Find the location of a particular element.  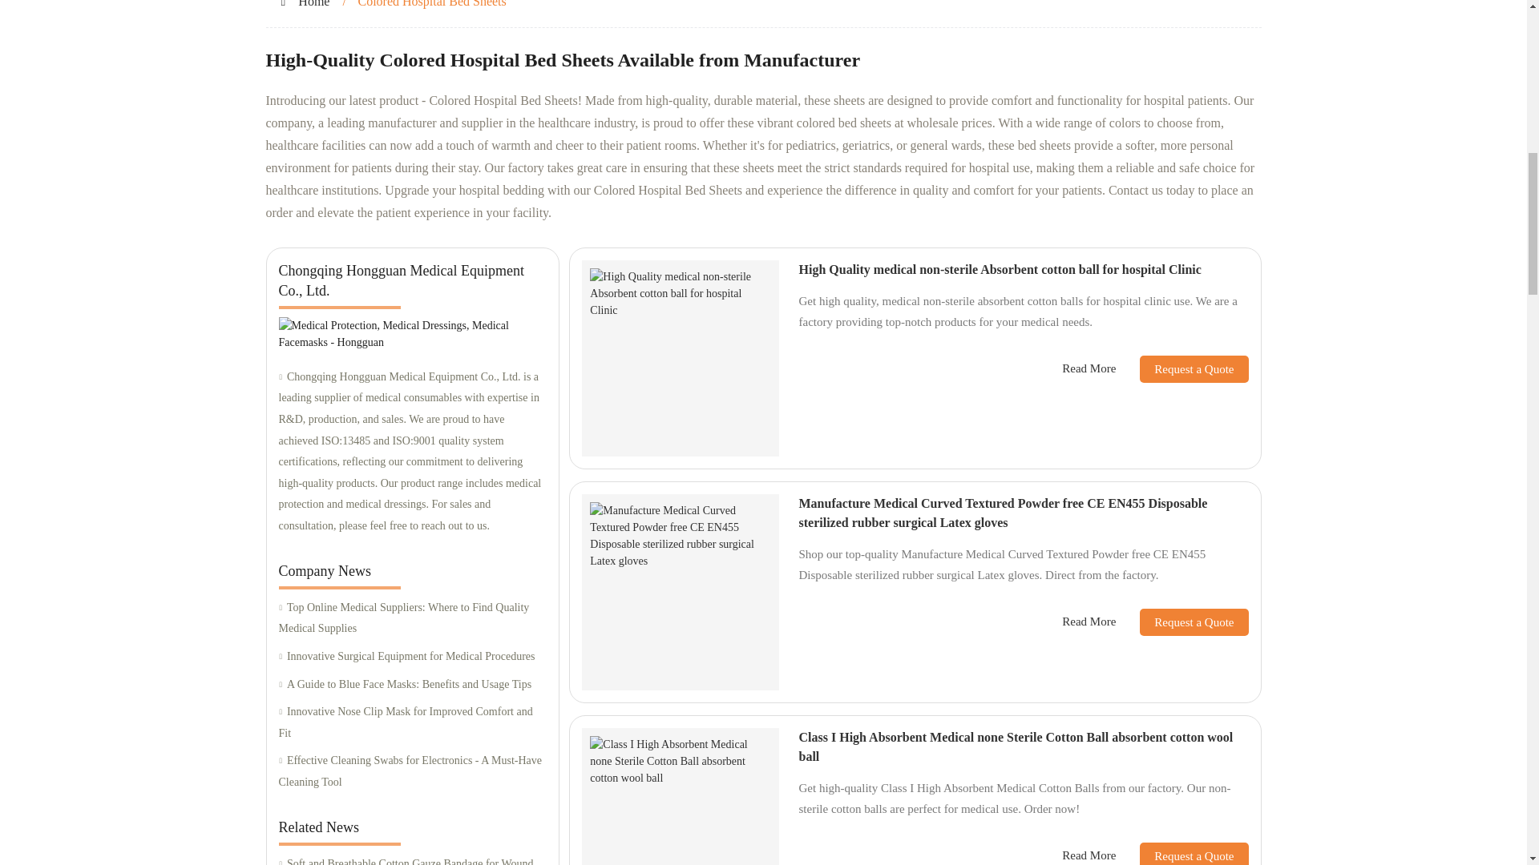

Home is located at coordinates (313, 3).